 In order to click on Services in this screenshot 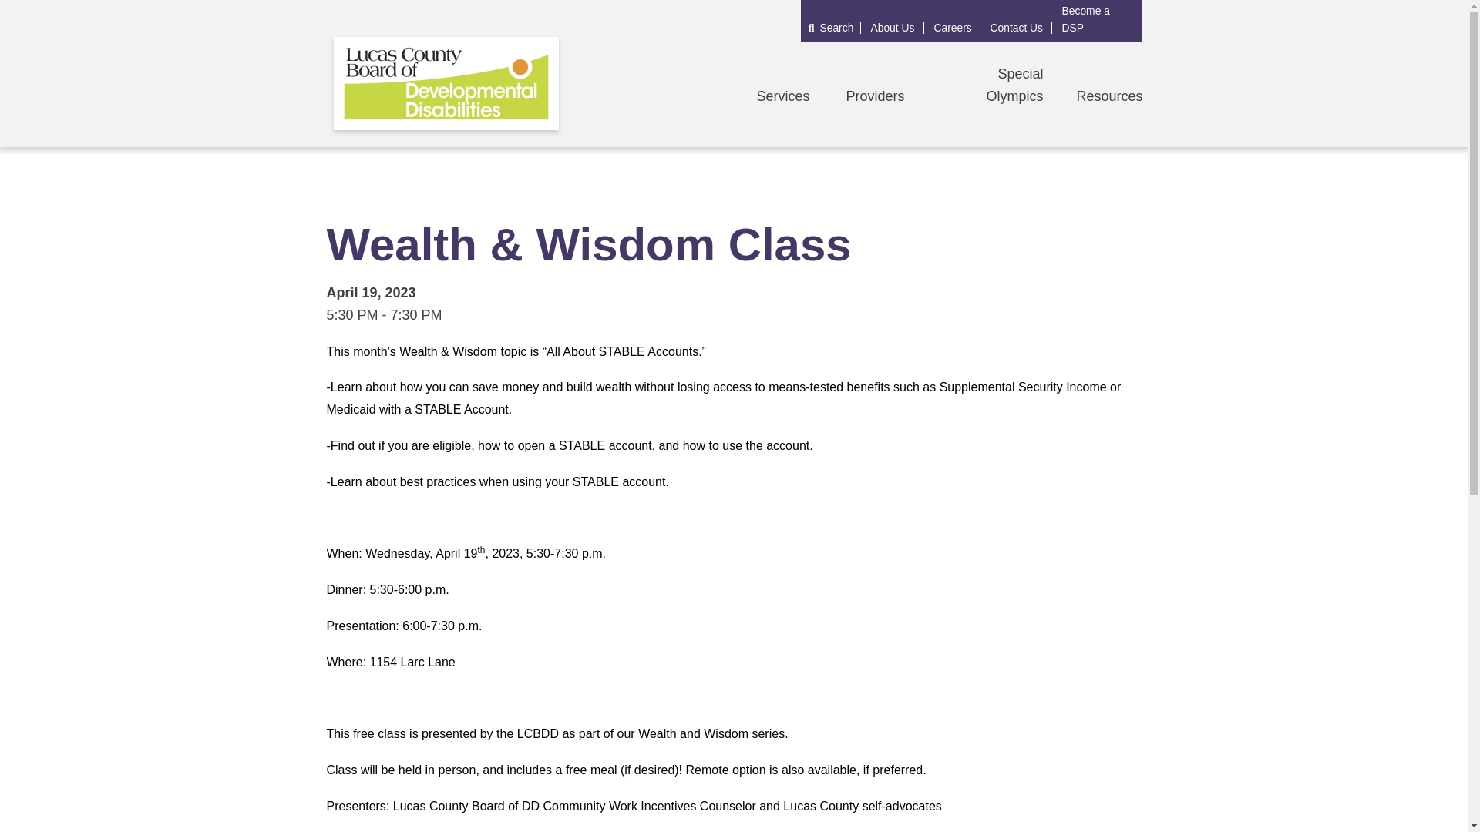, I will do `click(783, 96)`.